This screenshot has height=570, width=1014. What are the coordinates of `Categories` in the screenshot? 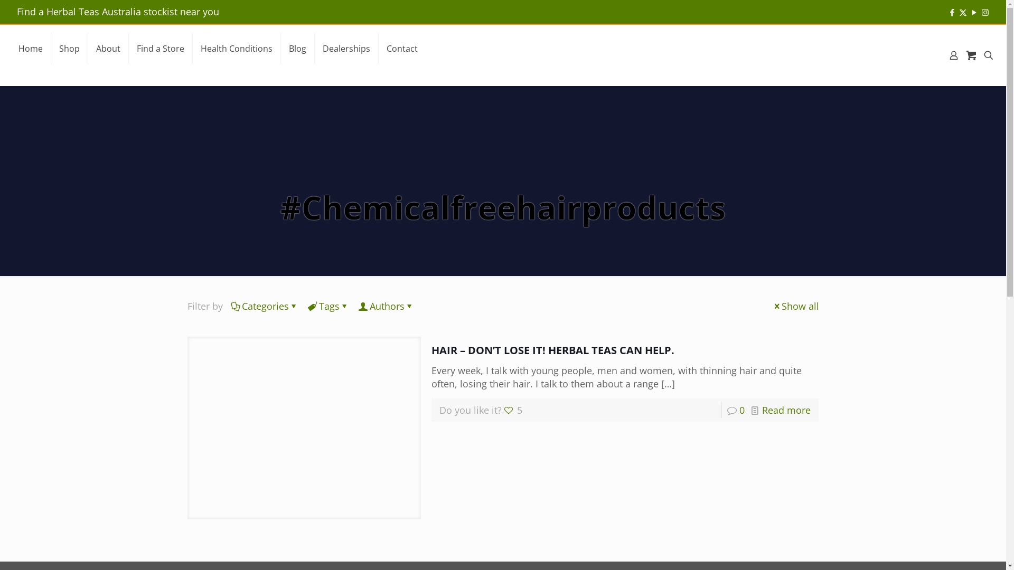 It's located at (265, 306).